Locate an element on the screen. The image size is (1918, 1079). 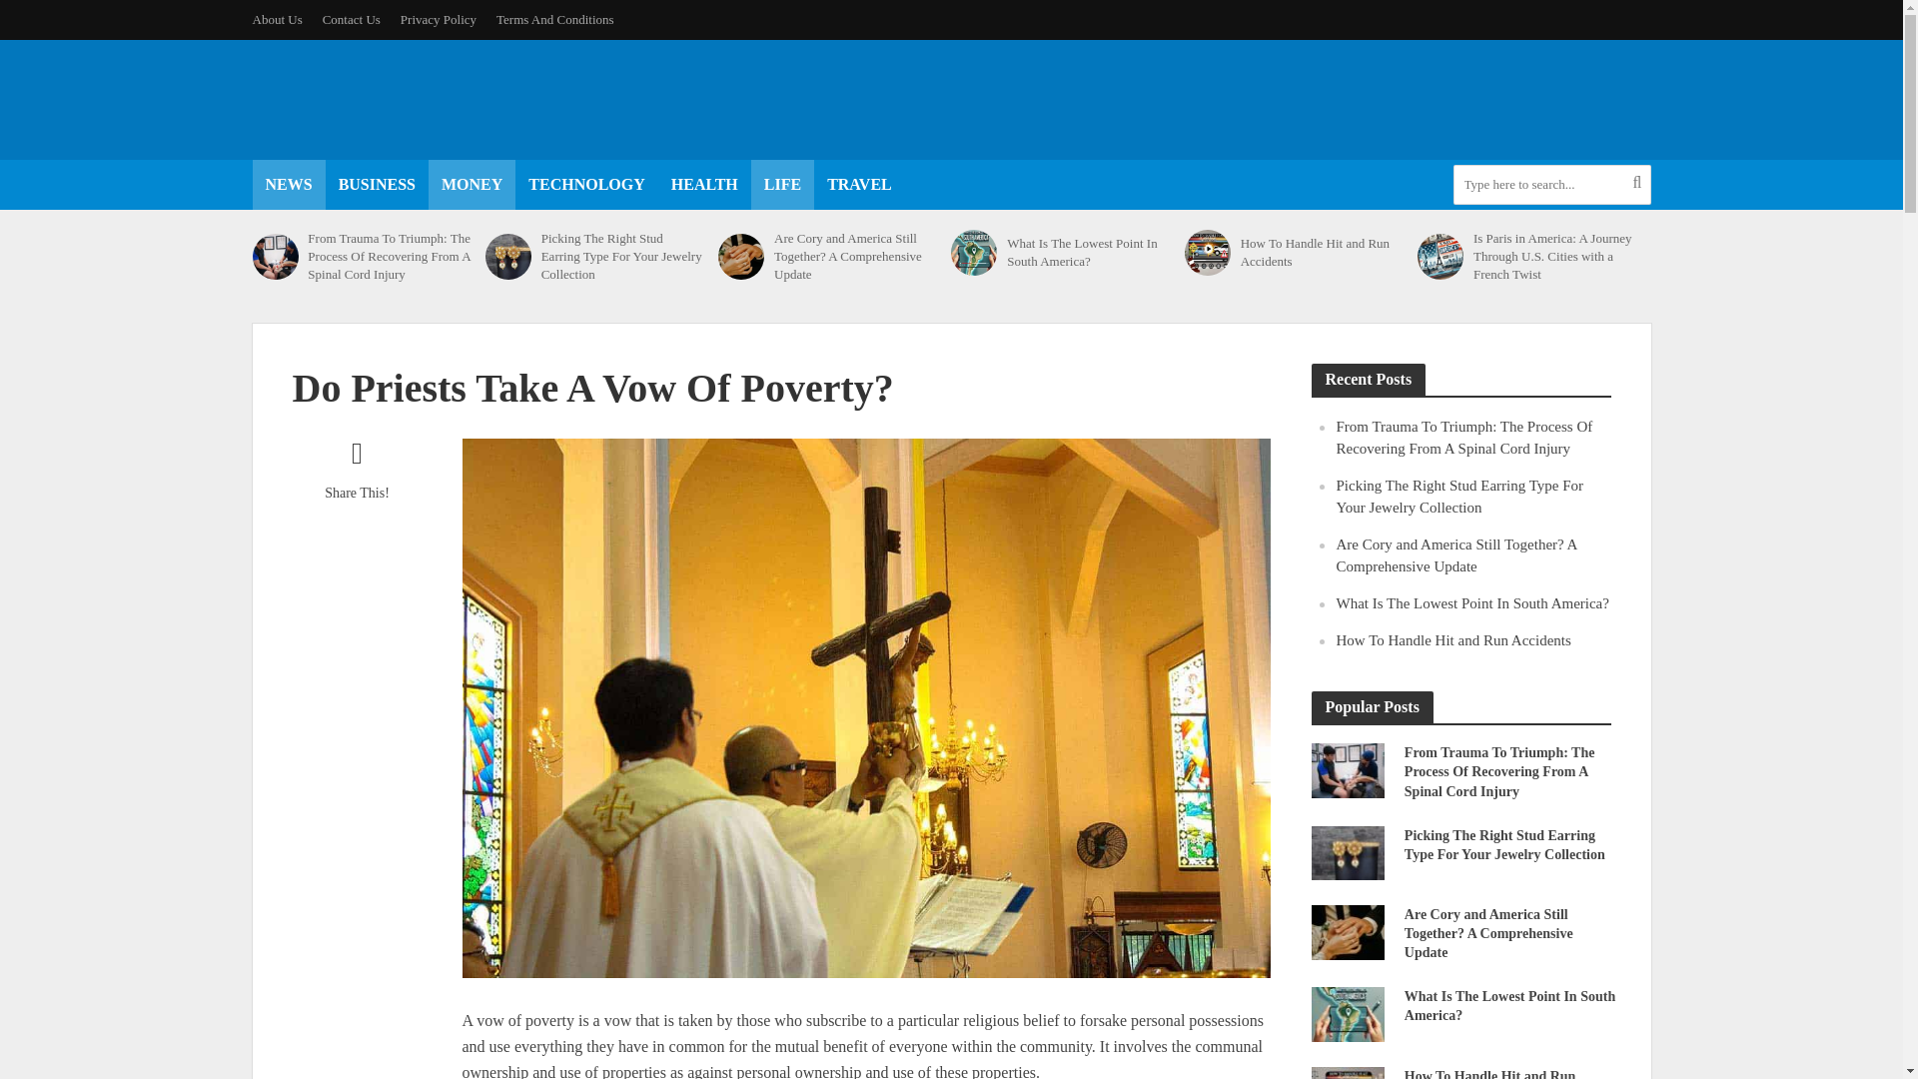
What Is The Lowest Point In South America? is located at coordinates (1347, 1012).